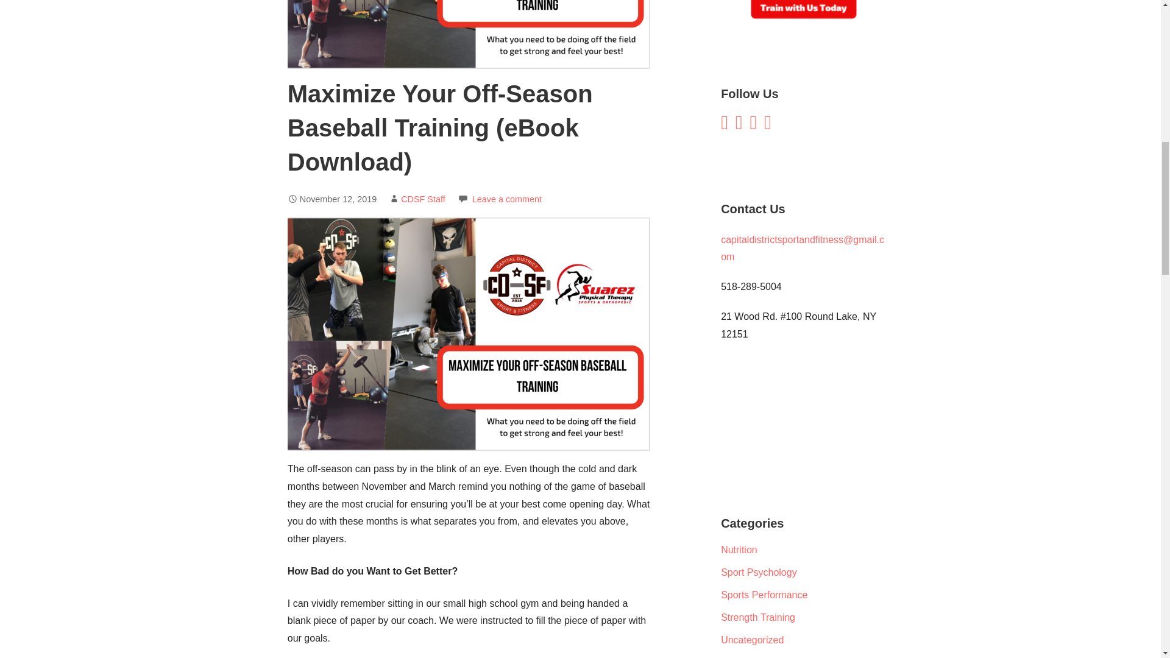  Describe the element at coordinates (758, 572) in the screenshot. I see `Sport Psychology` at that location.